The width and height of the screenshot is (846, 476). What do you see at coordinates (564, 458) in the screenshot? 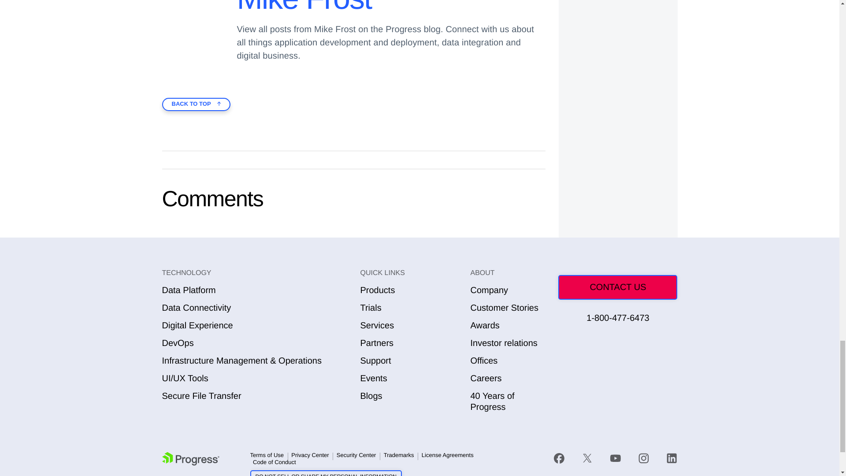
I see `facebook` at bounding box center [564, 458].